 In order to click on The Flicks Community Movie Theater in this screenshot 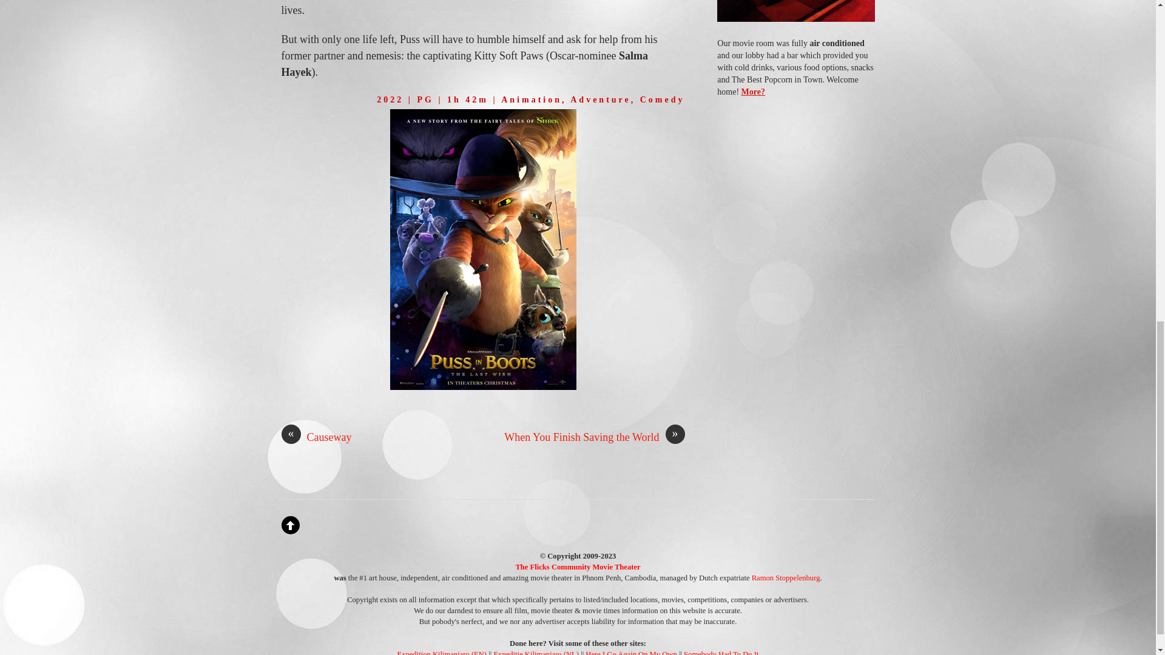, I will do `click(577, 566)`.